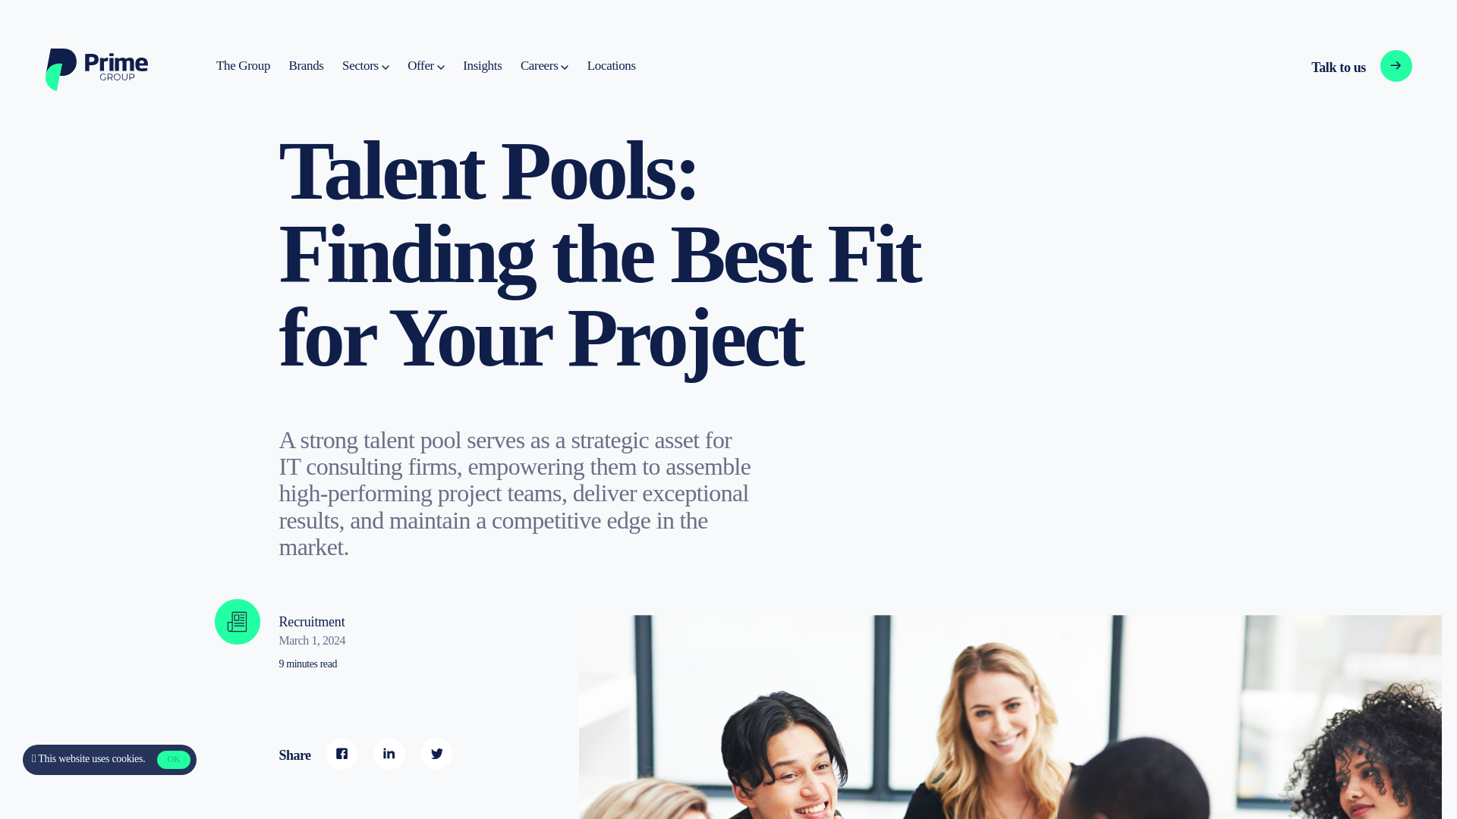 This screenshot has height=819, width=1457. Describe the element at coordinates (1336, 67) in the screenshot. I see `Locations` at that location.